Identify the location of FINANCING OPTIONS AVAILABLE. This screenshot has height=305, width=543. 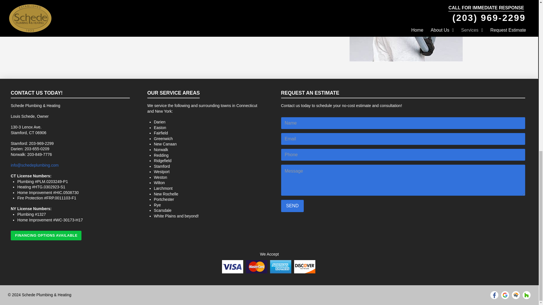
(46, 236).